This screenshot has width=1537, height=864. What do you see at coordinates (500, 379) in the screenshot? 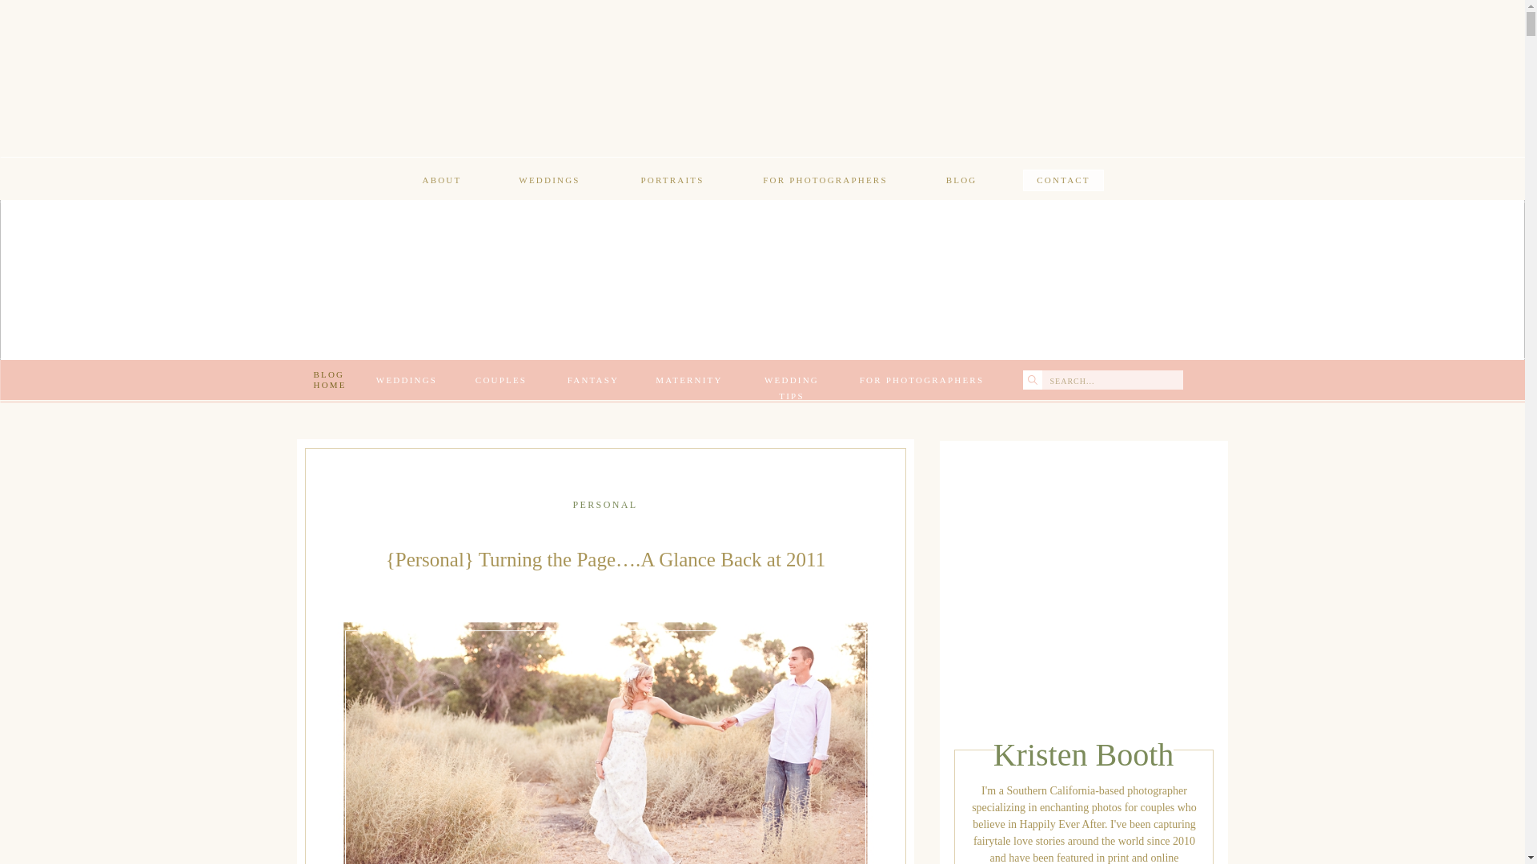
I see `COUPLES` at bounding box center [500, 379].